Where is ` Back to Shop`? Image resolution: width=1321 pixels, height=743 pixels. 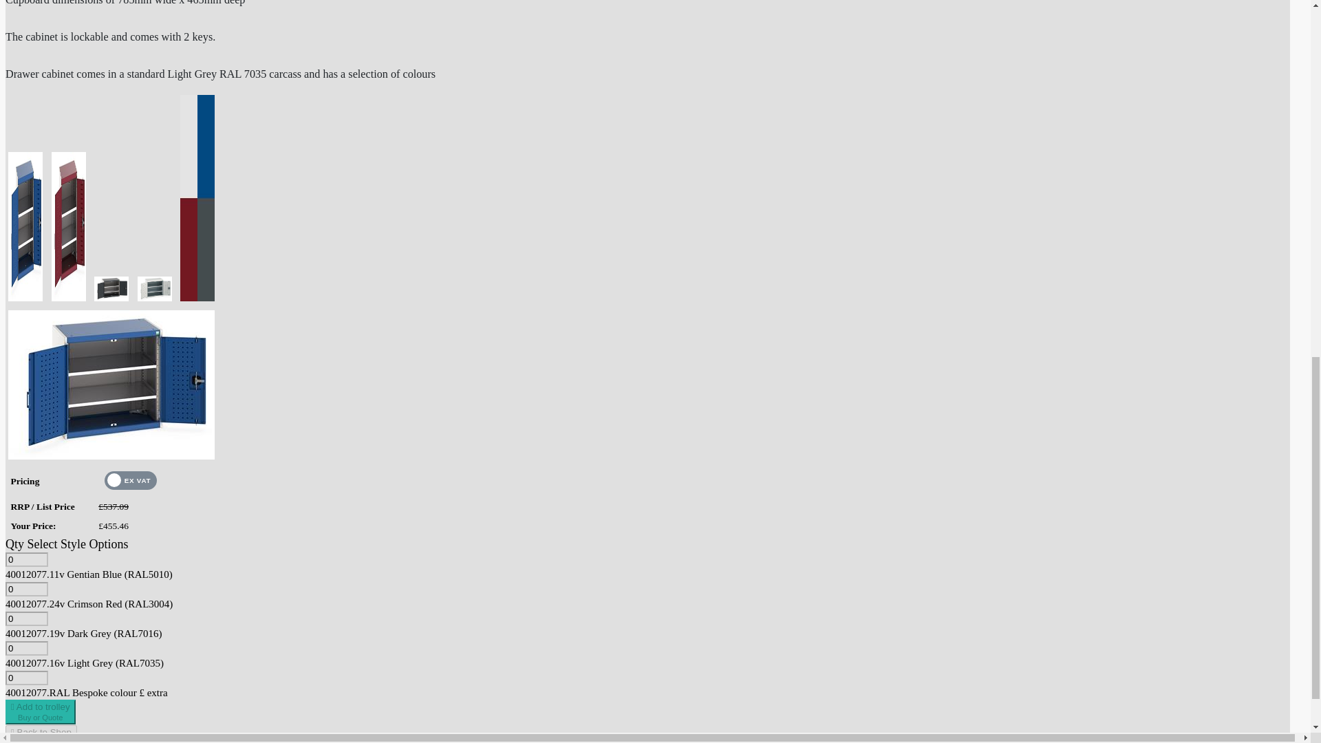  Back to Shop is located at coordinates (41, 732).